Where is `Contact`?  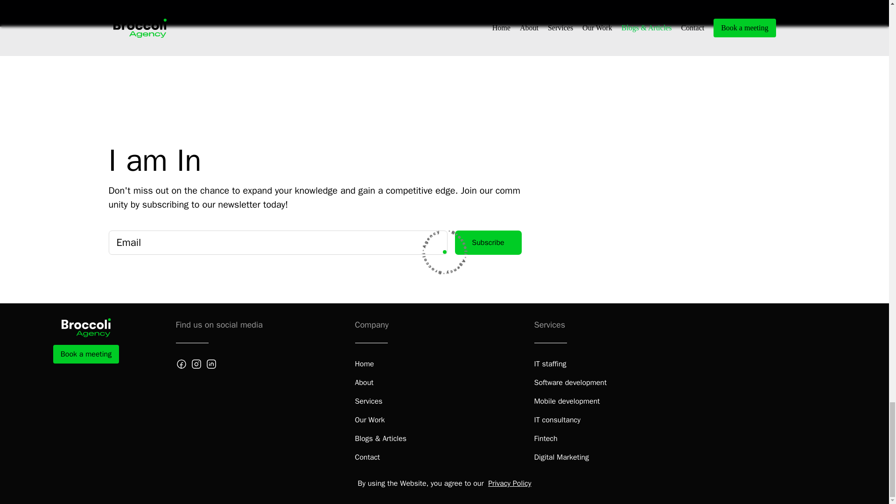 Contact is located at coordinates (367, 457).